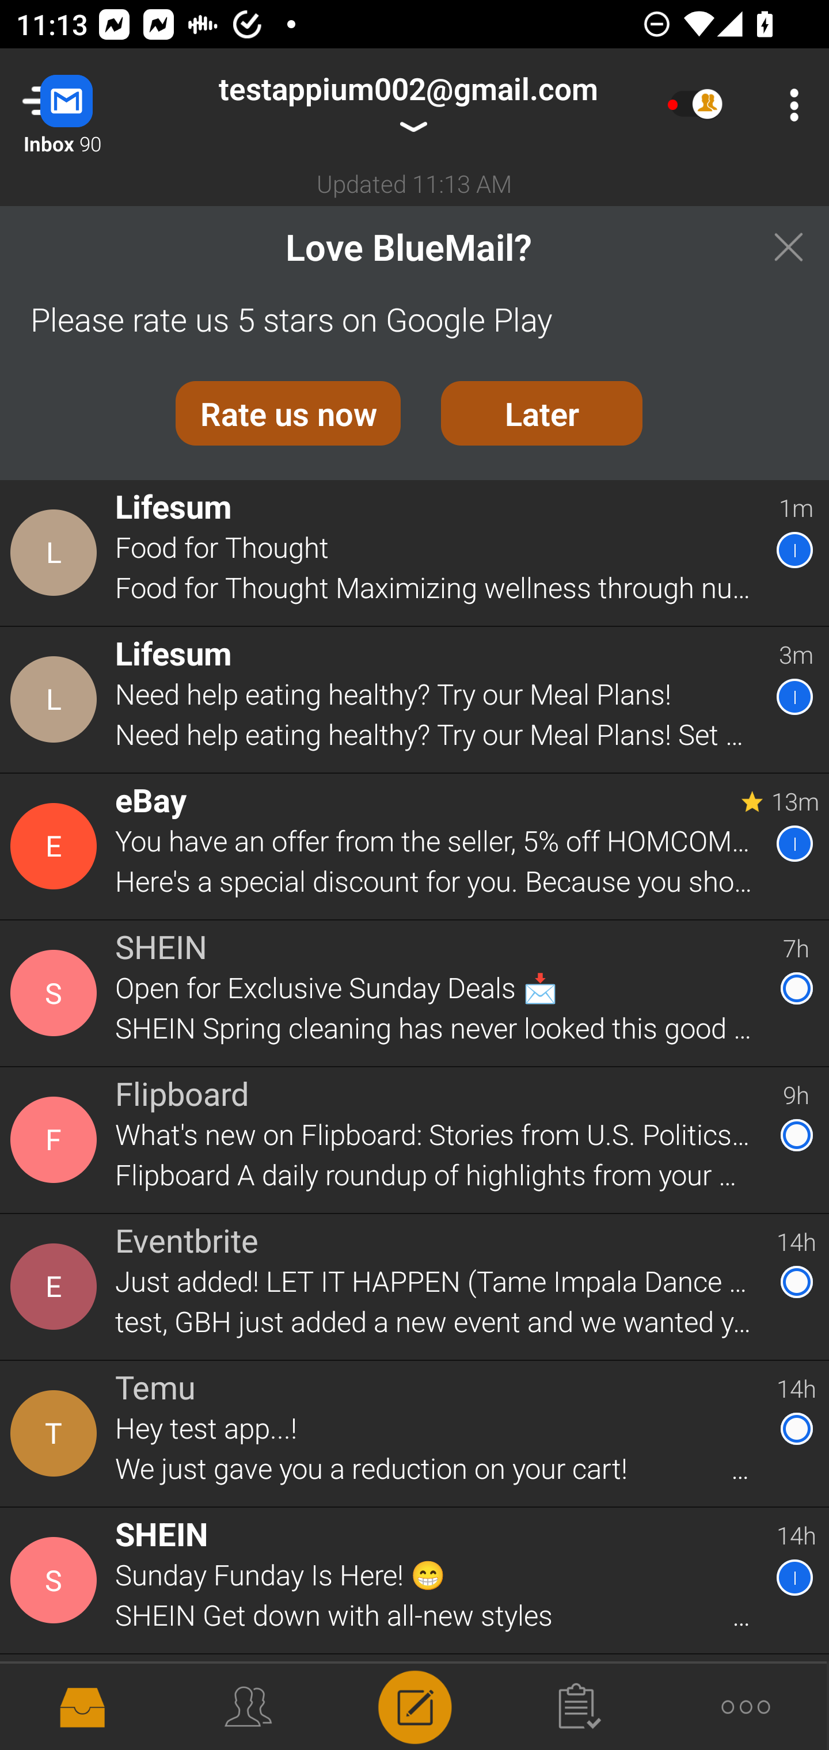 The image size is (829, 1750). I want to click on Contact Details, so click(56, 993).